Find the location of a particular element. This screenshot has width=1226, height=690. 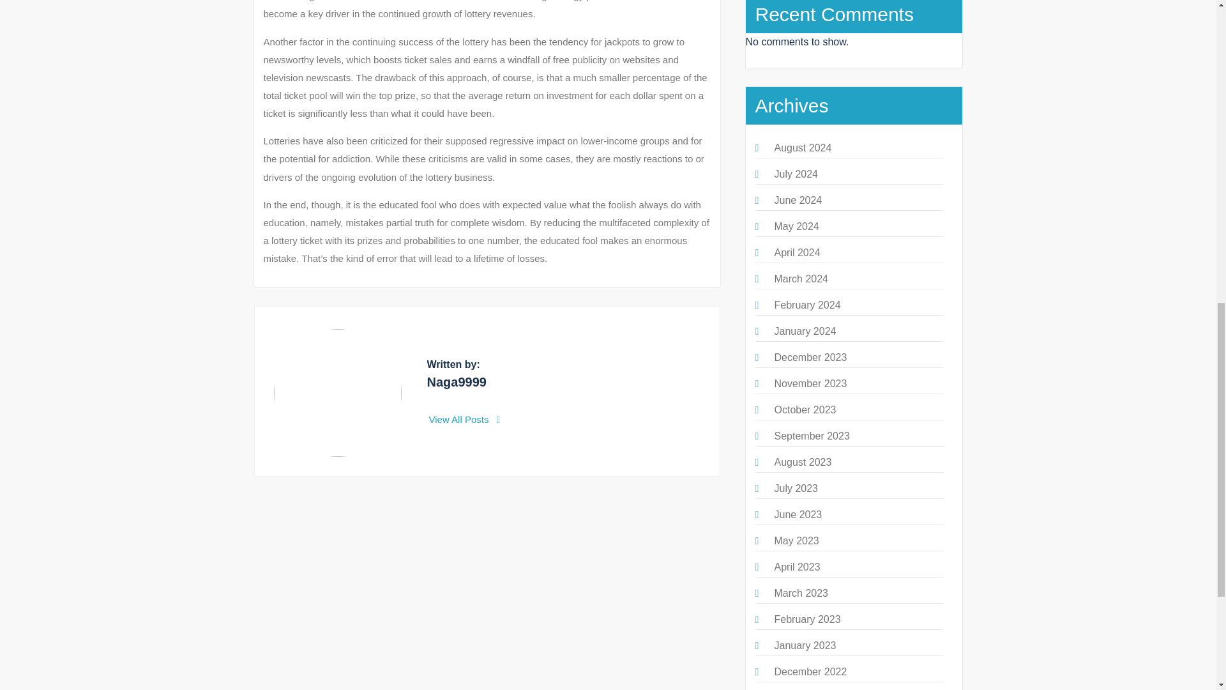

August 2023 is located at coordinates (802, 462).